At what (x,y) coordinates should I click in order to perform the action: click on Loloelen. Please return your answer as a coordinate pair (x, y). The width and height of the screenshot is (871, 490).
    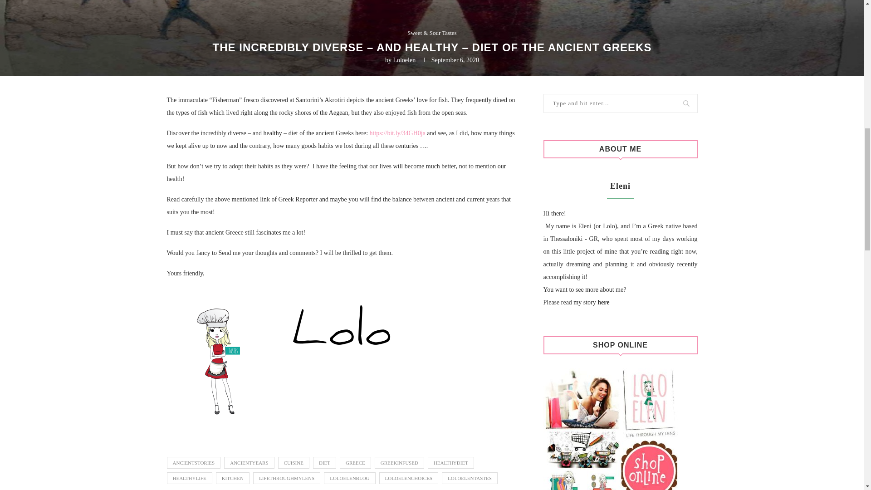
    Looking at the image, I should click on (404, 60).